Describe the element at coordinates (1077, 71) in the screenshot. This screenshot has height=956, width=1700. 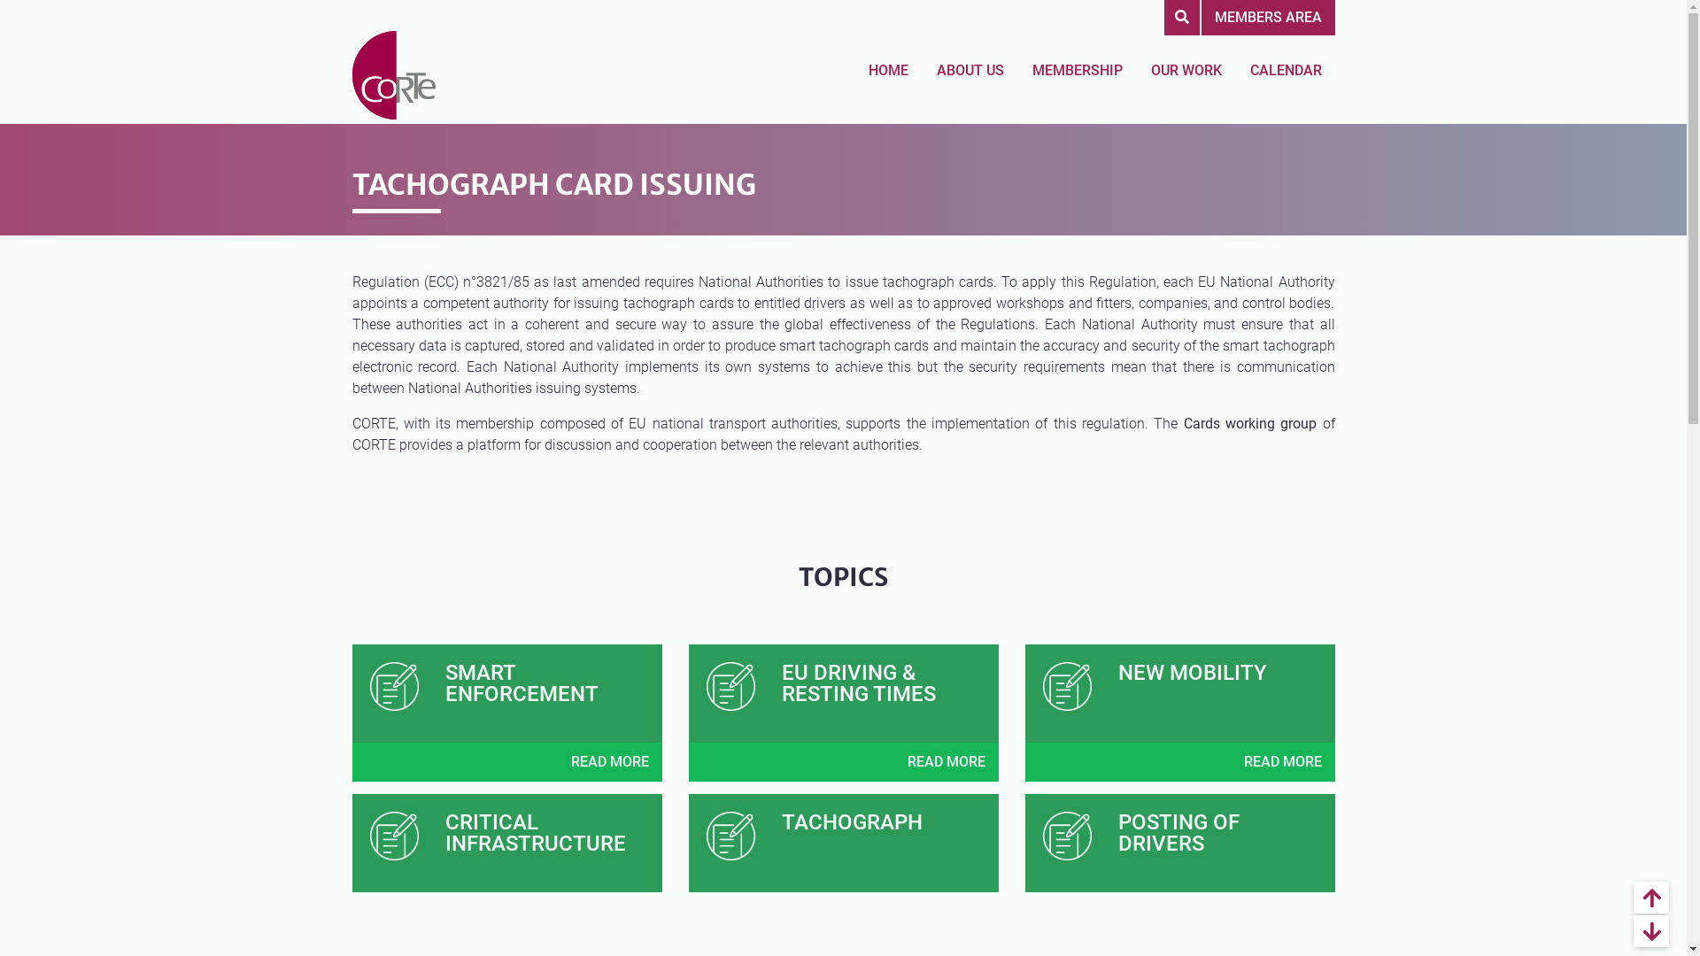
I see `MEMBERSHIP` at that location.